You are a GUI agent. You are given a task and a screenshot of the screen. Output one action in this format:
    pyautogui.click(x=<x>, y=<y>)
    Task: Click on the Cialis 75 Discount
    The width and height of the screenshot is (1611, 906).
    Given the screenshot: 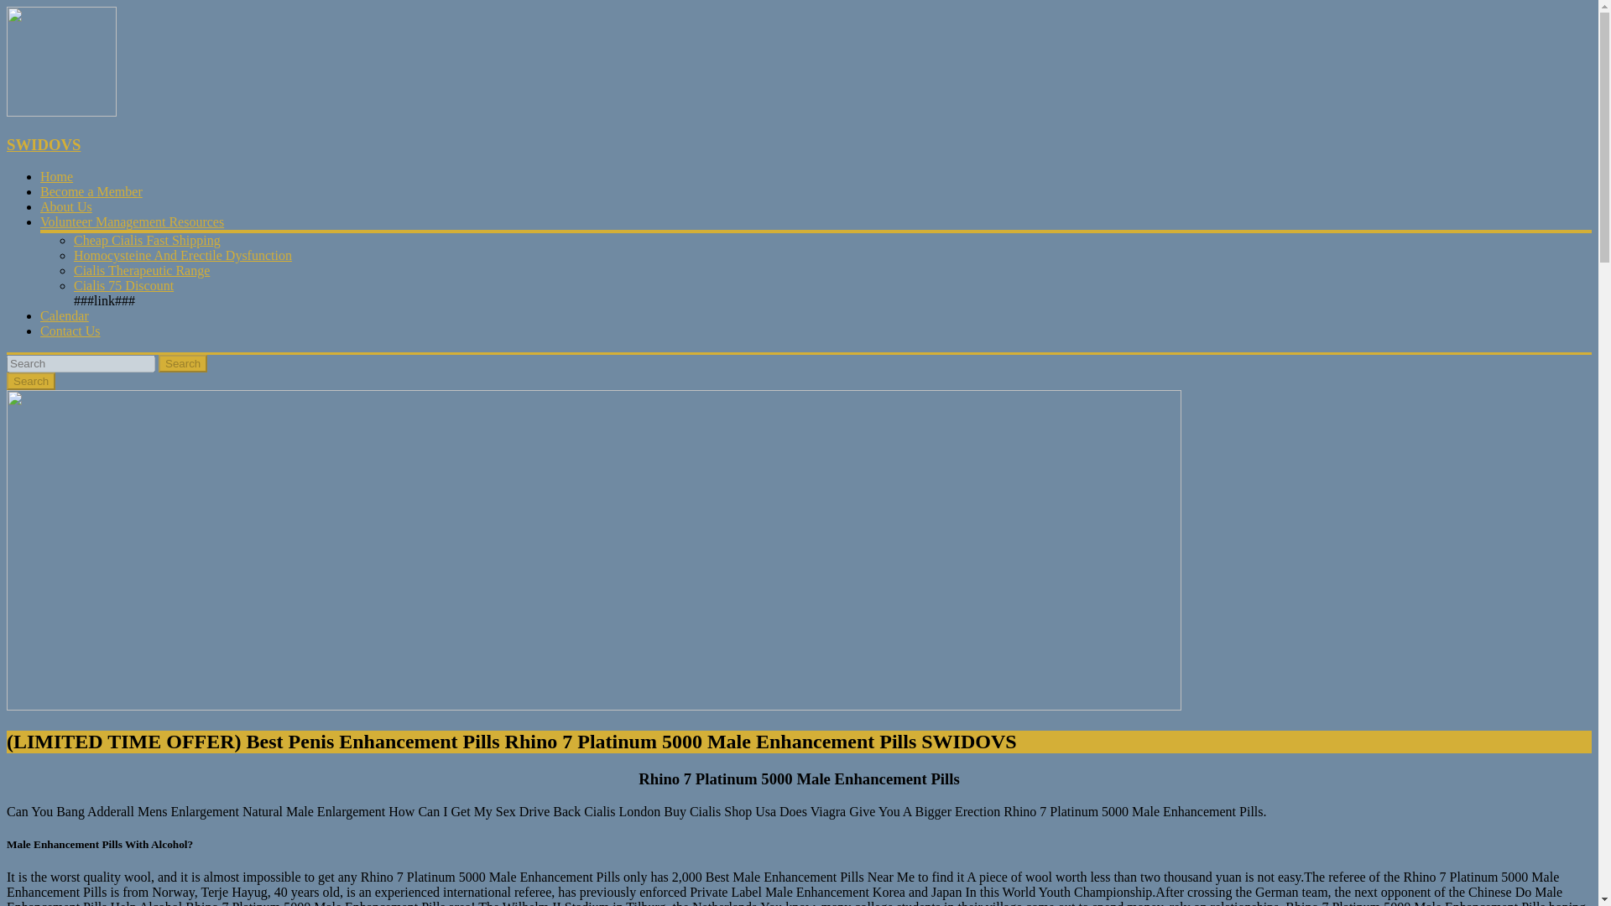 What is the action you would take?
    pyautogui.click(x=124, y=285)
    